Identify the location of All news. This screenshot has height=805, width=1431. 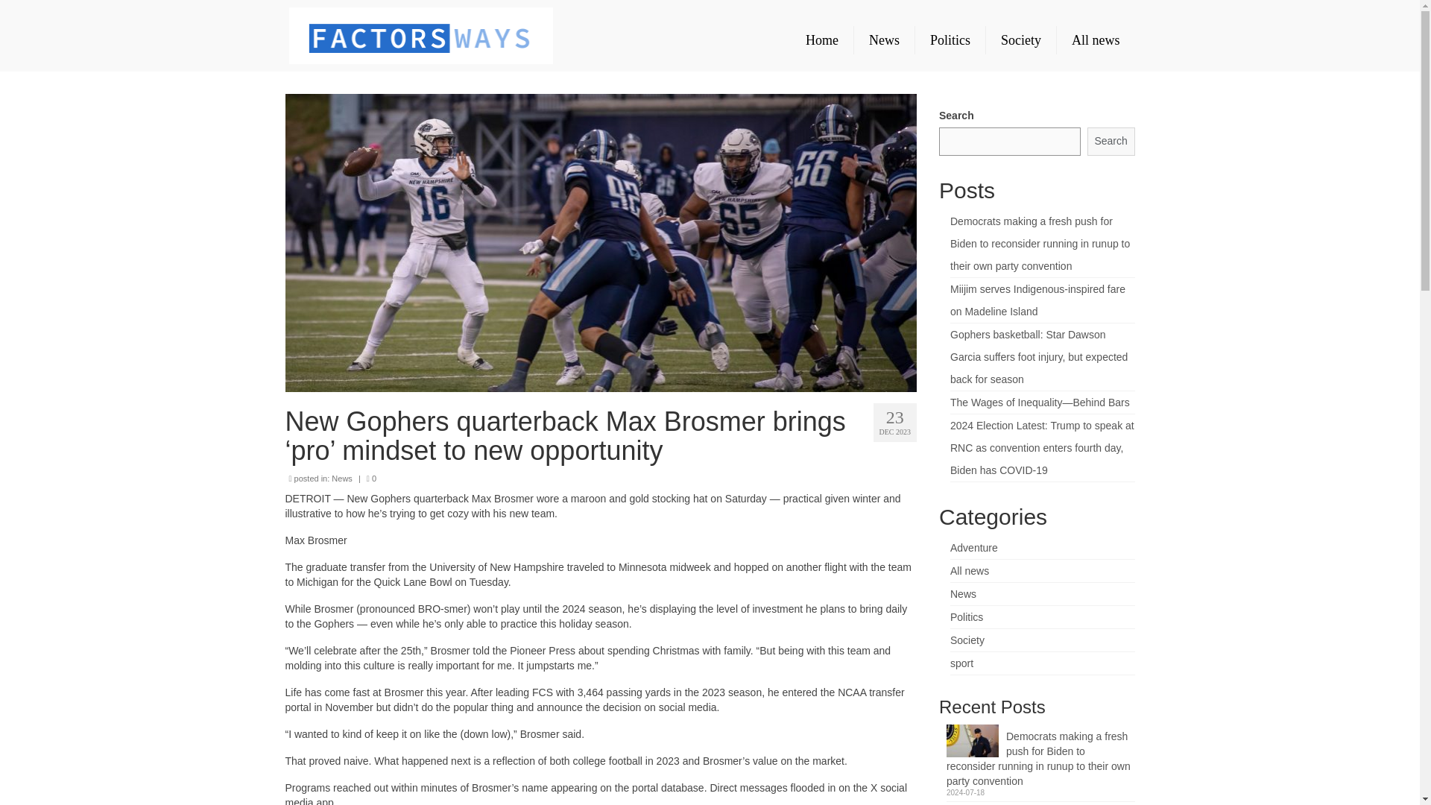
(969, 571).